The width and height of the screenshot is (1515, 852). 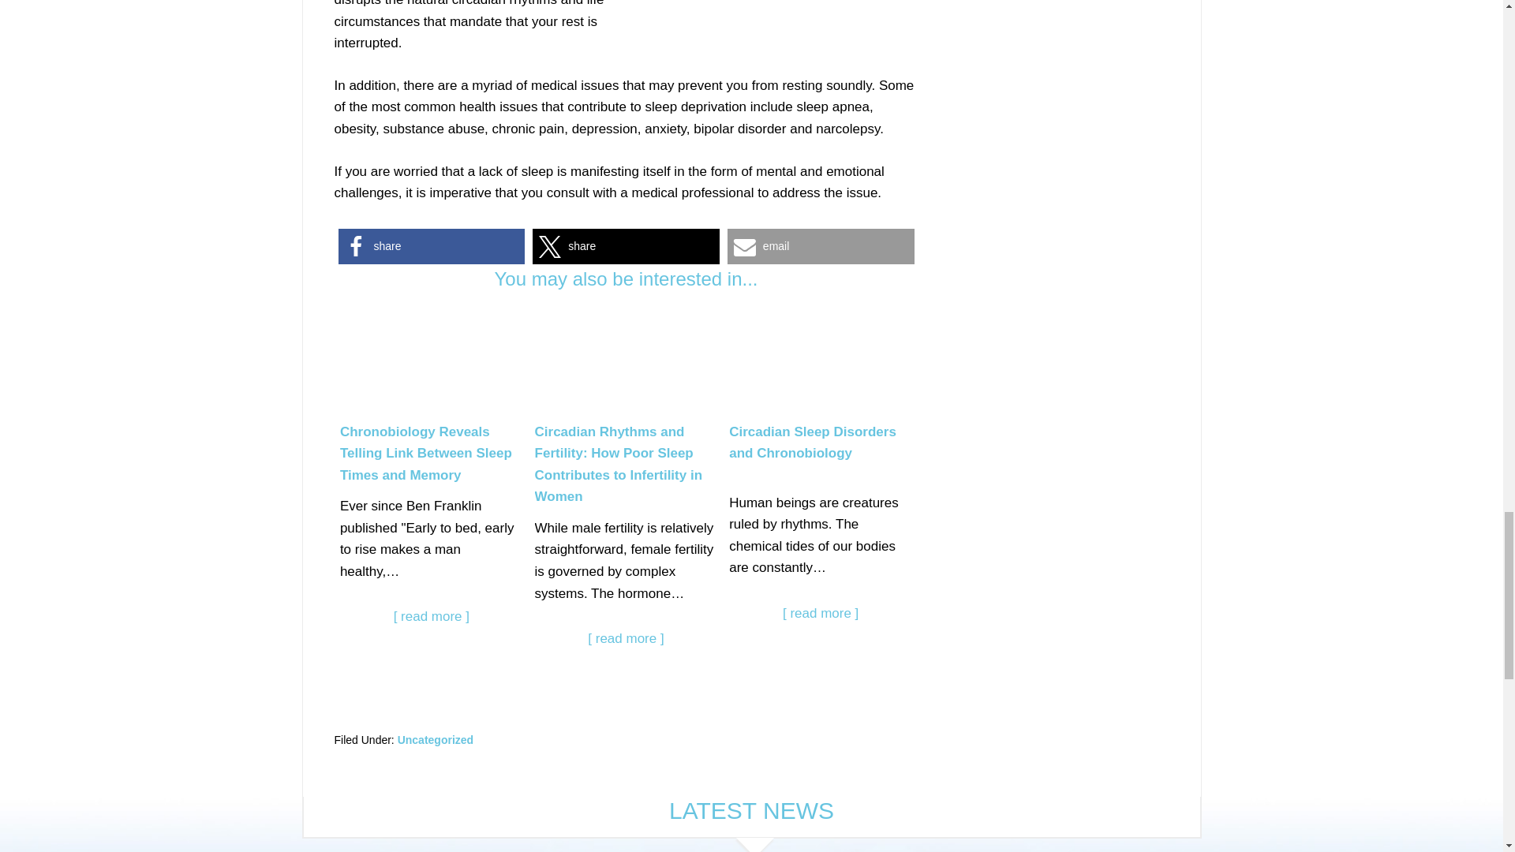 What do you see at coordinates (821, 246) in the screenshot?
I see `Send by email` at bounding box center [821, 246].